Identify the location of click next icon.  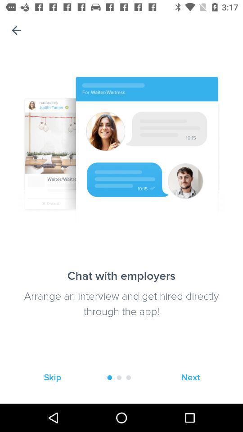
(190, 377).